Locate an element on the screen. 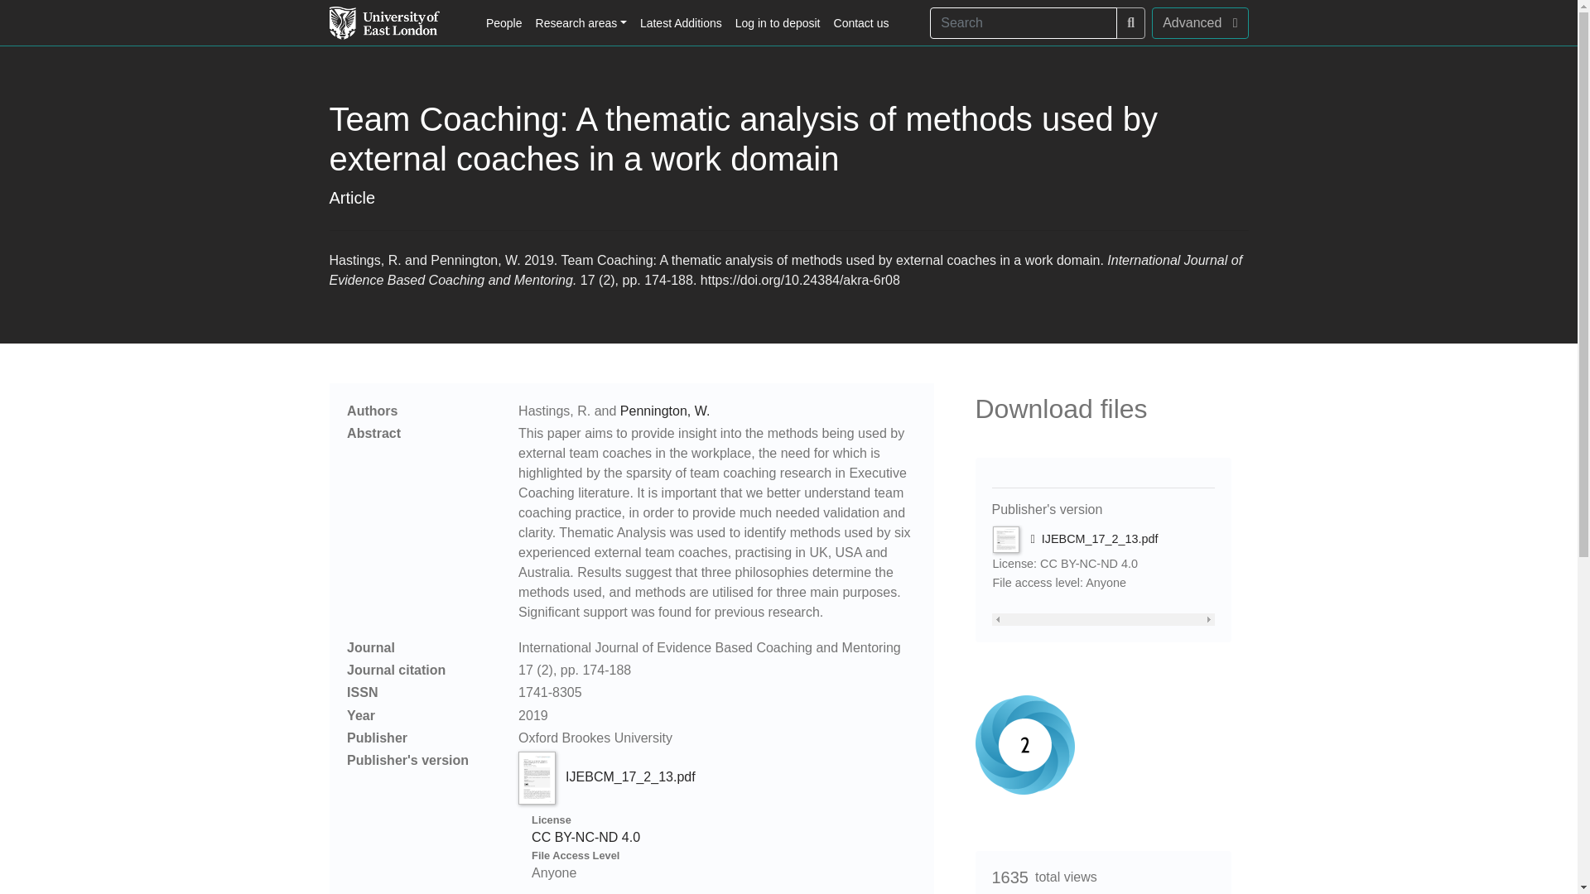 Image resolution: width=1590 pixels, height=894 pixels. Contact us is located at coordinates (861, 23).